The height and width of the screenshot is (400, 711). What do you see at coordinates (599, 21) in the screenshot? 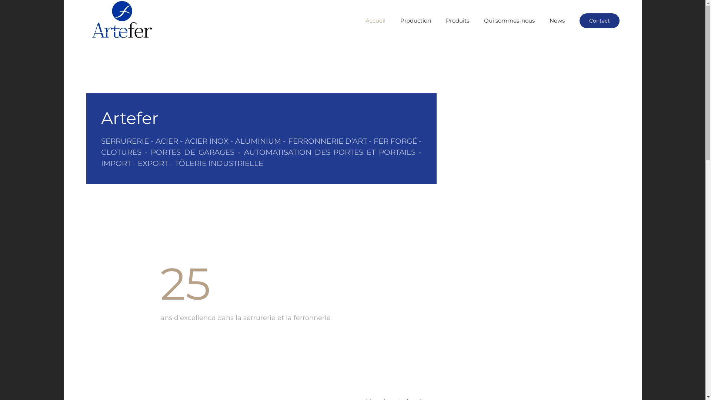
I see `Contact` at bounding box center [599, 21].